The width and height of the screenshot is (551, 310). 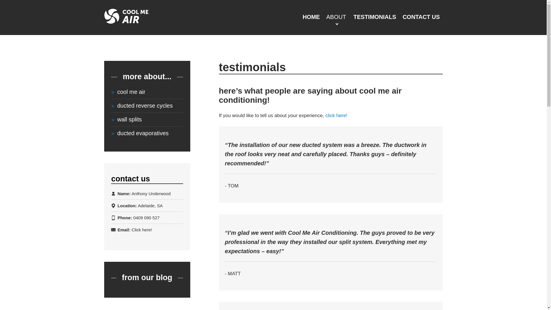 What do you see at coordinates (147, 133) in the screenshot?
I see `ducted evaporatives` at bounding box center [147, 133].